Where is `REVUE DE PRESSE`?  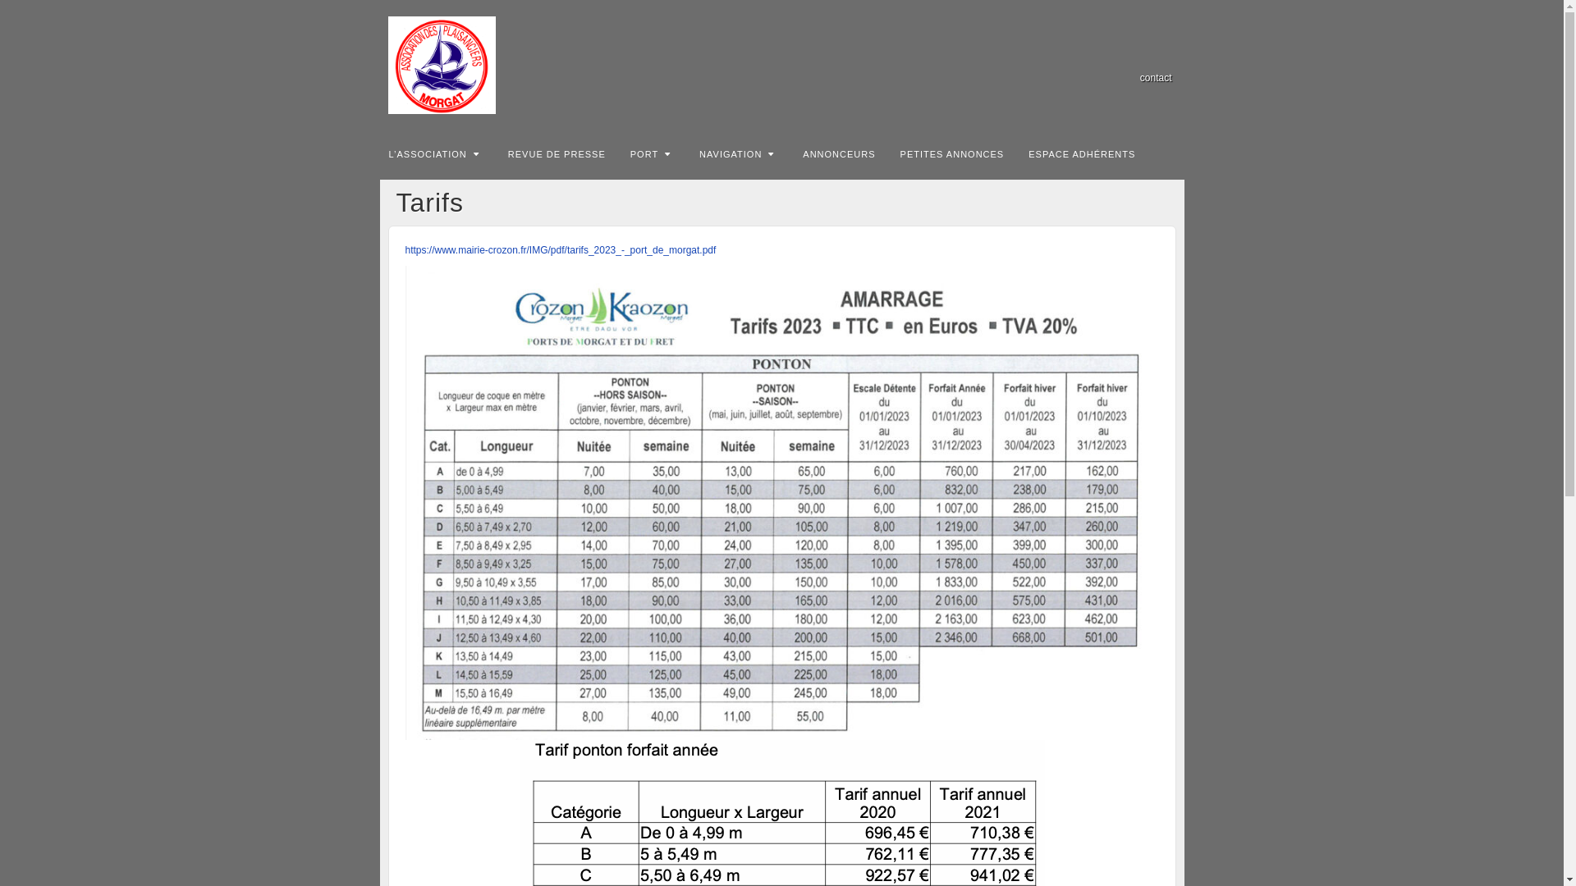
REVUE DE PRESSE is located at coordinates (557, 153).